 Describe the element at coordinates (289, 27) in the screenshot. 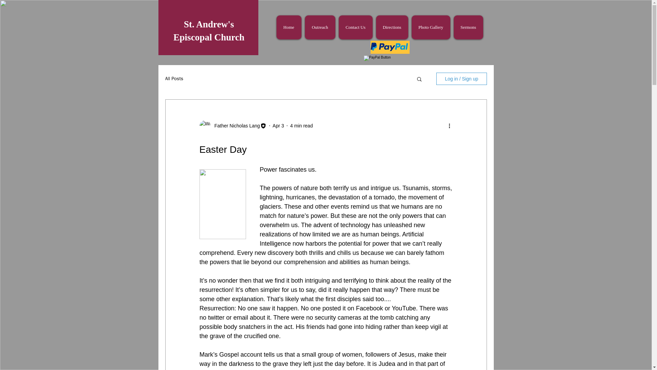

I see `Home` at that location.